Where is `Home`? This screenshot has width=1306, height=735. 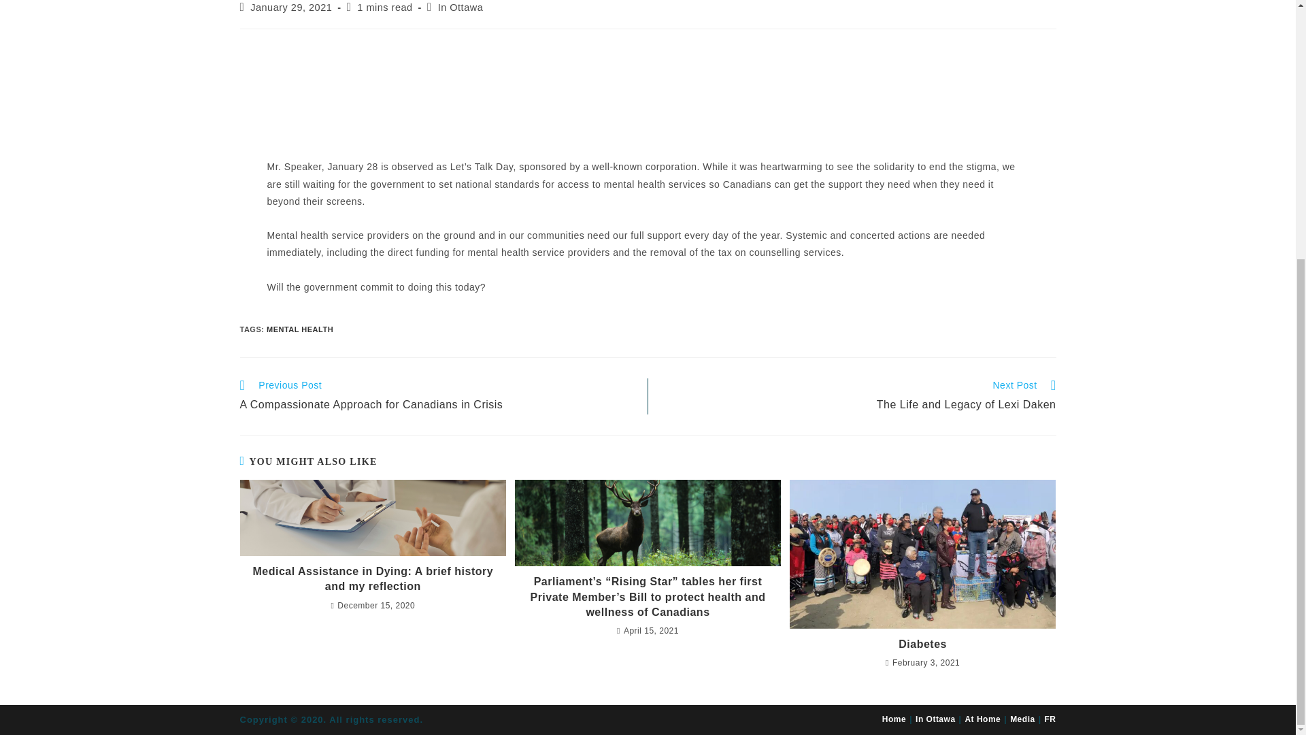
Home is located at coordinates (894, 719).